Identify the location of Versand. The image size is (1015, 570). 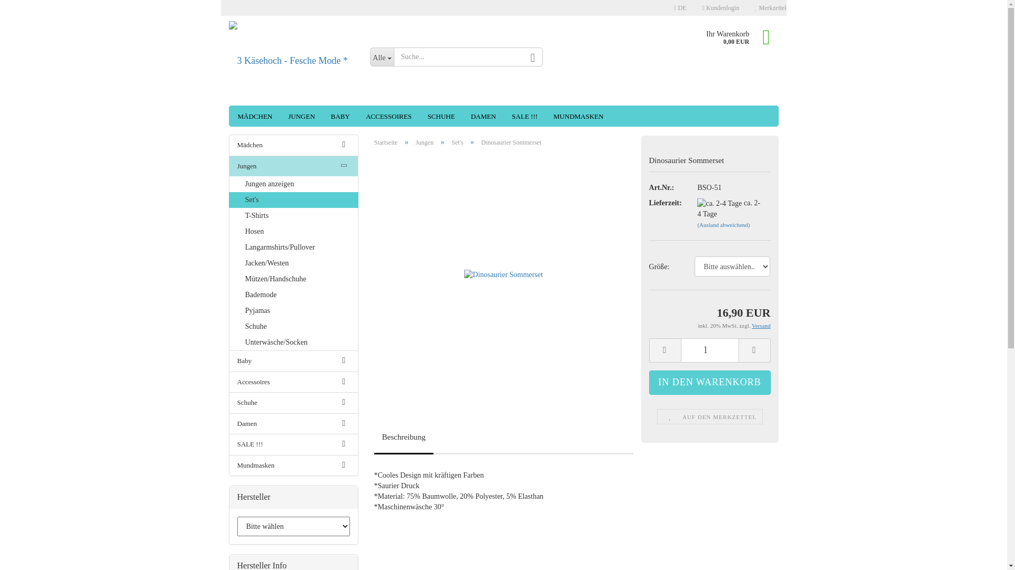
(761, 326).